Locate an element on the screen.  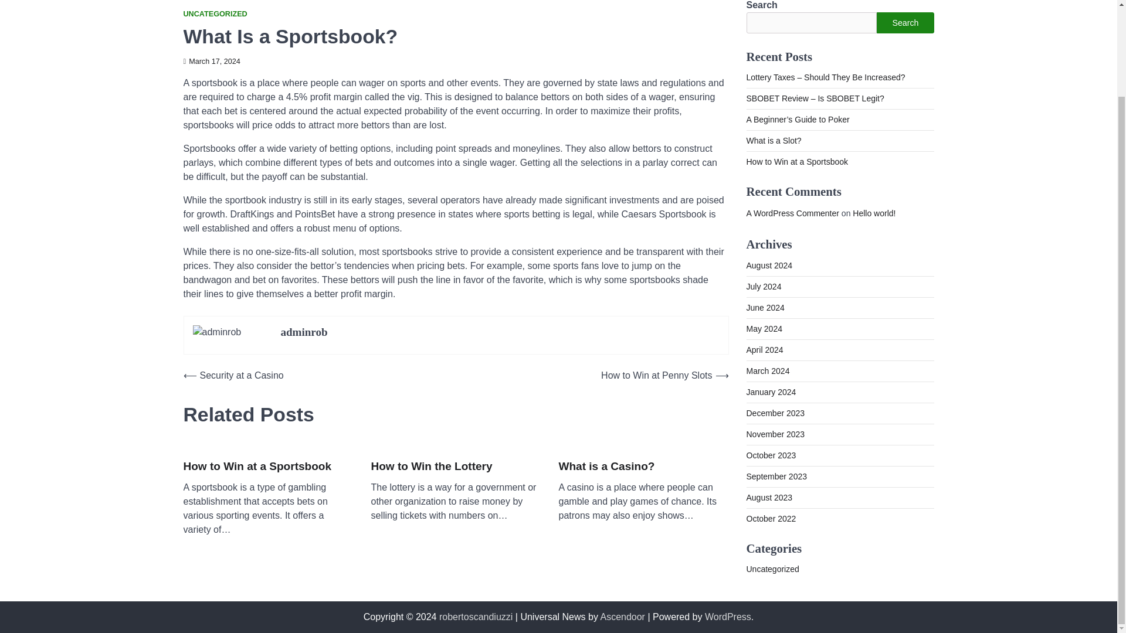
April 2024 is located at coordinates (764, 349).